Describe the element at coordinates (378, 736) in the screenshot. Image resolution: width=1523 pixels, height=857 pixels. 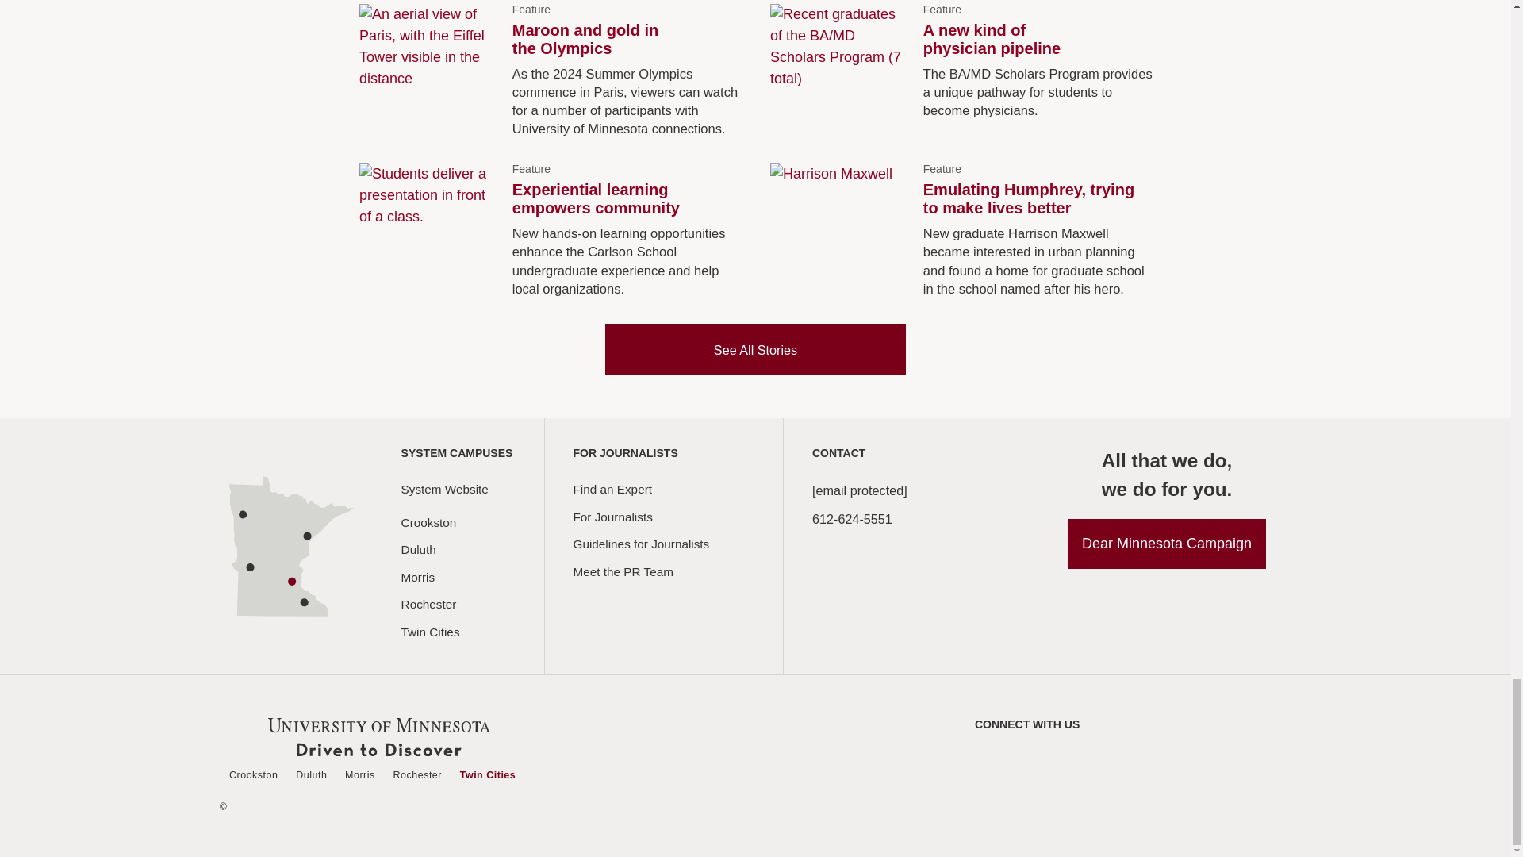
I see `Wordmark of the University of Minnesota Twin Cities` at that location.